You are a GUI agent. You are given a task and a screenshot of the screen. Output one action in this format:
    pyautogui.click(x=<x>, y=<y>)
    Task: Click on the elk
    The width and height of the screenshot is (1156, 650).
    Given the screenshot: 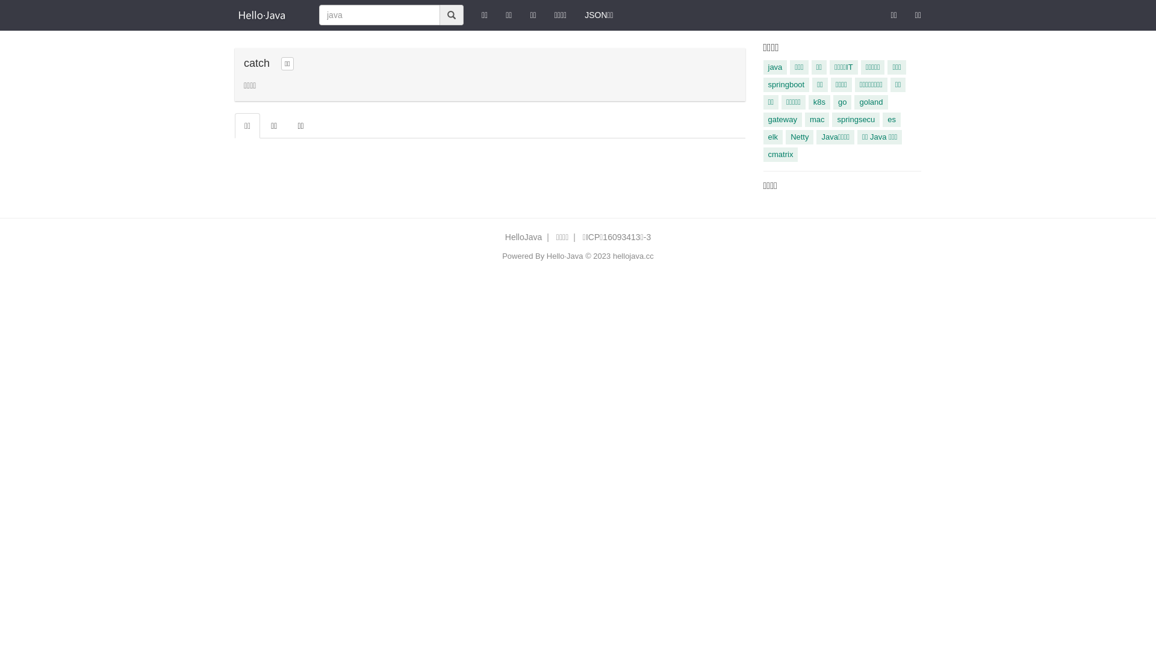 What is the action you would take?
    pyautogui.click(x=773, y=137)
    